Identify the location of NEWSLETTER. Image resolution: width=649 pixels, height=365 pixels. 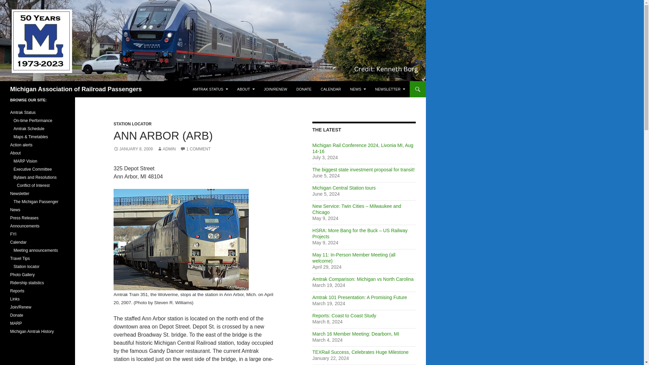
(390, 89).